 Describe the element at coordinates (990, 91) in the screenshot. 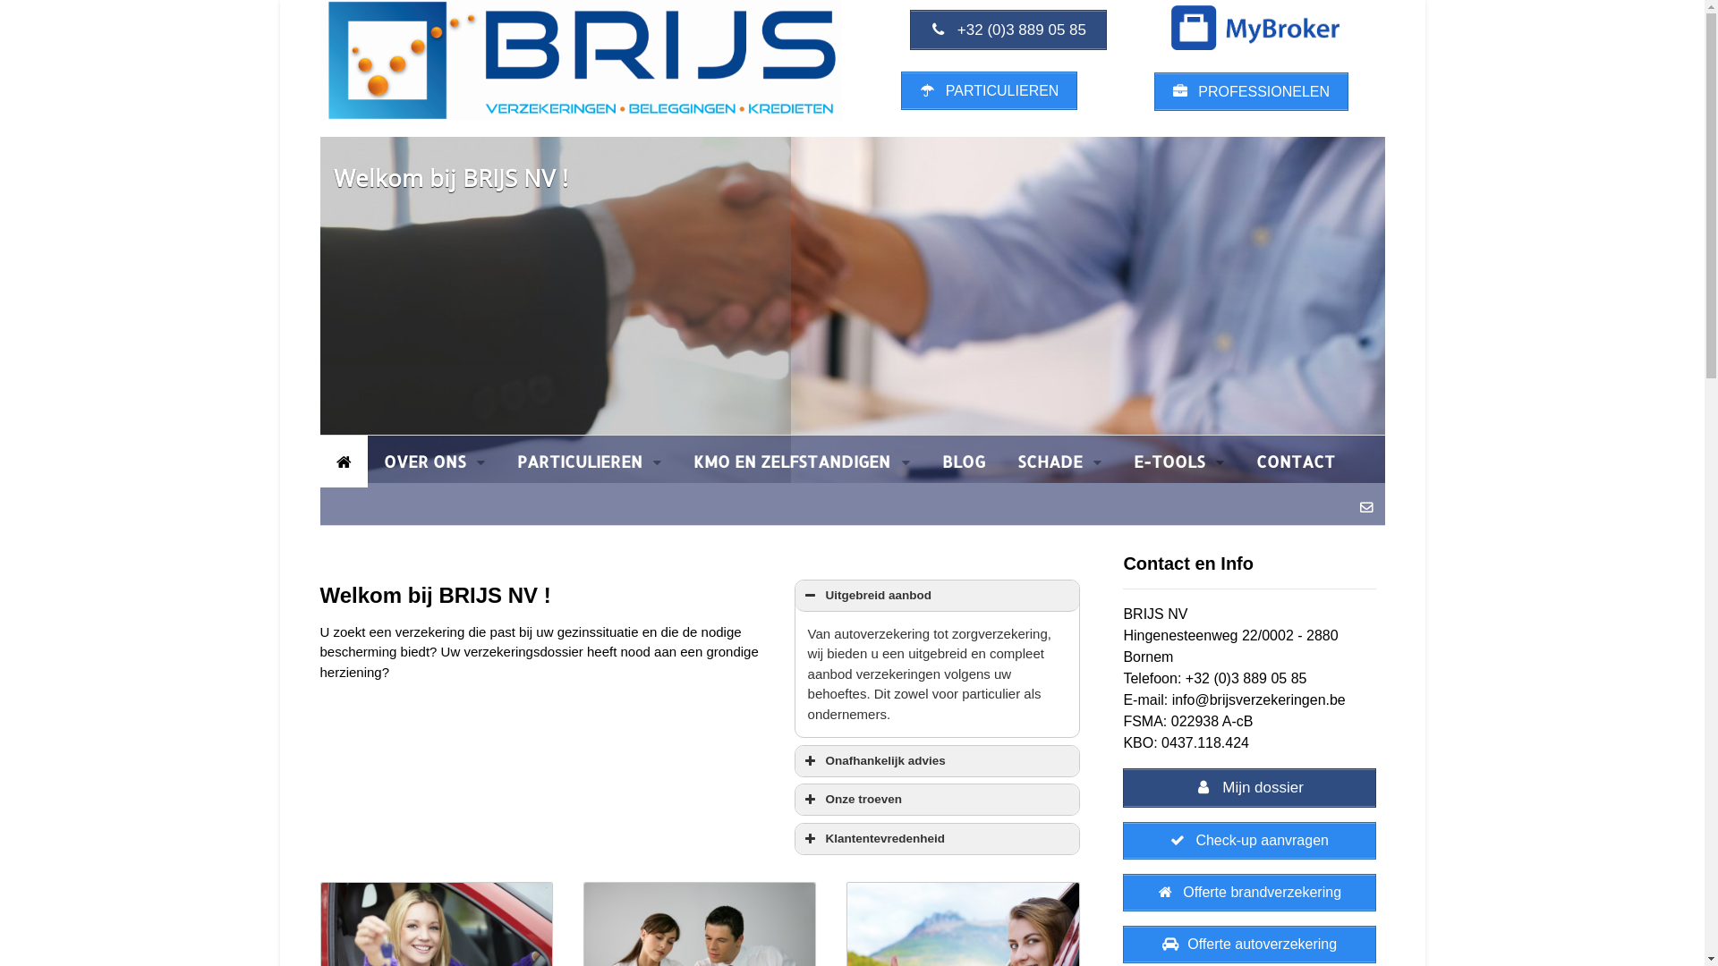

I see `PARTICULIEREN` at that location.